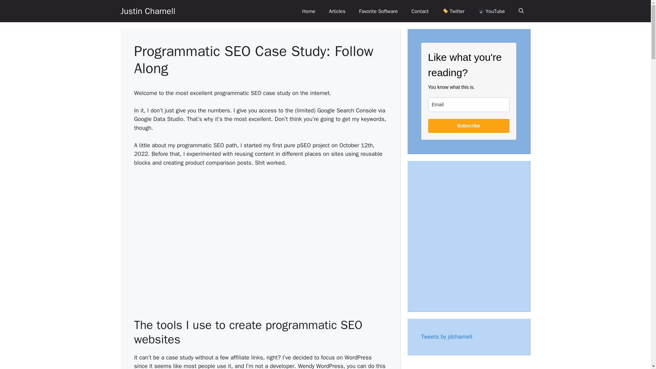 The image size is (656, 369). Describe the element at coordinates (447, 336) in the screenshot. I see `Tweets by jdcharnell` at that location.